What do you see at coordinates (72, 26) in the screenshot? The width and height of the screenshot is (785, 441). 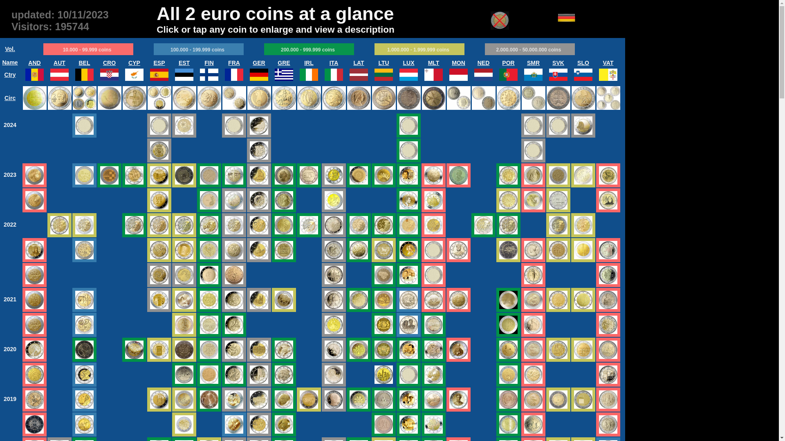 I see `195744` at bounding box center [72, 26].